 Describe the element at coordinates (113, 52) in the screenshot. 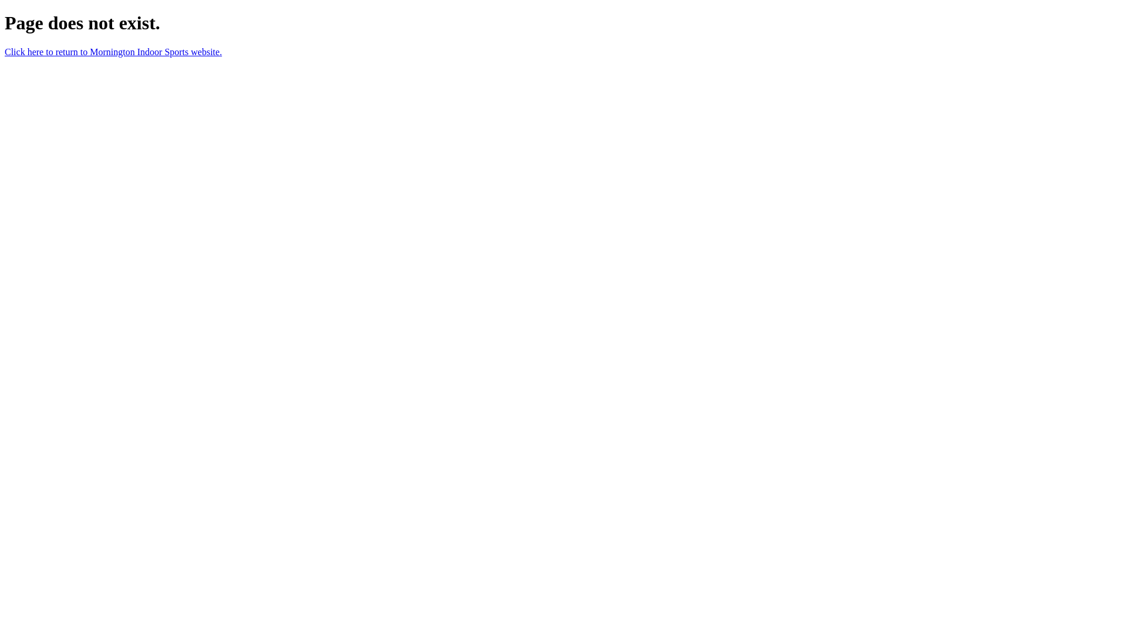

I see `Click here to return to Mornington Indoor Sports website.` at that location.